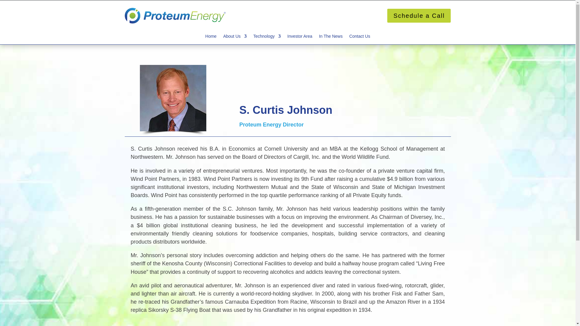 The height and width of the screenshot is (326, 580). What do you see at coordinates (235, 37) in the screenshot?
I see `About Us` at bounding box center [235, 37].